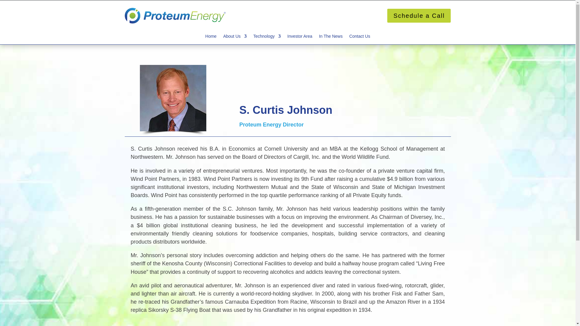 The height and width of the screenshot is (326, 580). What do you see at coordinates (235, 37) in the screenshot?
I see `About Us` at bounding box center [235, 37].